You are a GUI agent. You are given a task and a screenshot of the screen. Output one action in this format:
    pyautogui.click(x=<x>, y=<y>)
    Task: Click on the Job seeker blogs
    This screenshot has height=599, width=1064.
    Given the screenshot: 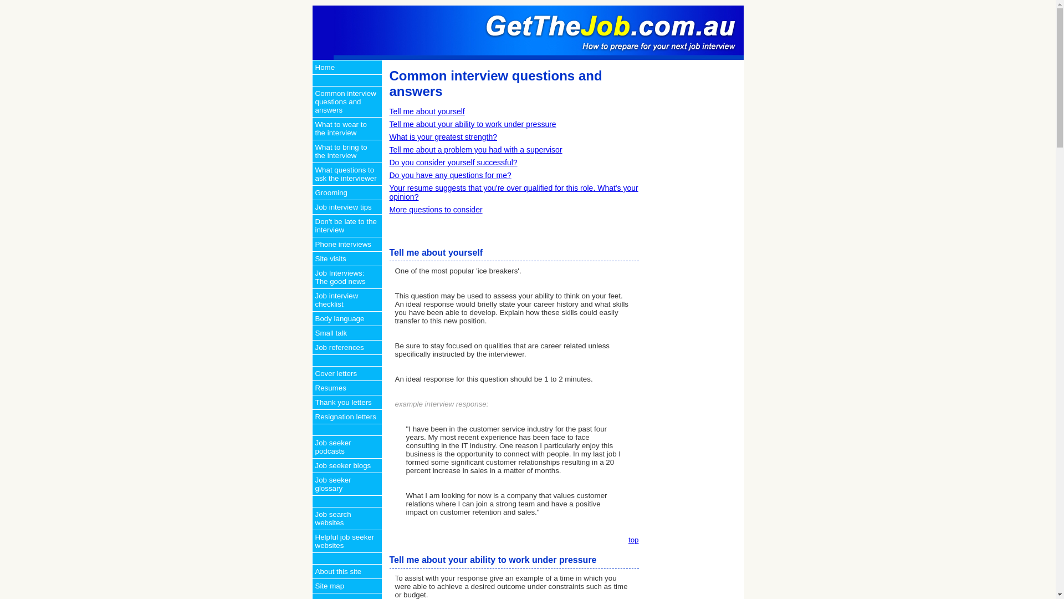 What is the action you would take?
    pyautogui.click(x=347, y=465)
    